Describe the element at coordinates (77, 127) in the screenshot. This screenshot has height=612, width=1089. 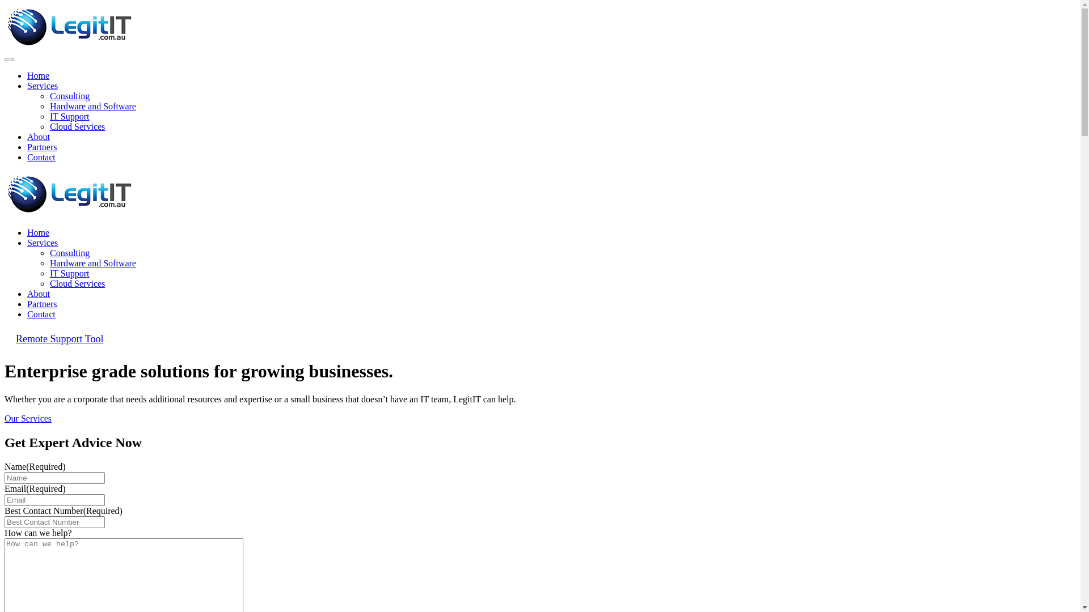
I see `Cloud Services` at that location.